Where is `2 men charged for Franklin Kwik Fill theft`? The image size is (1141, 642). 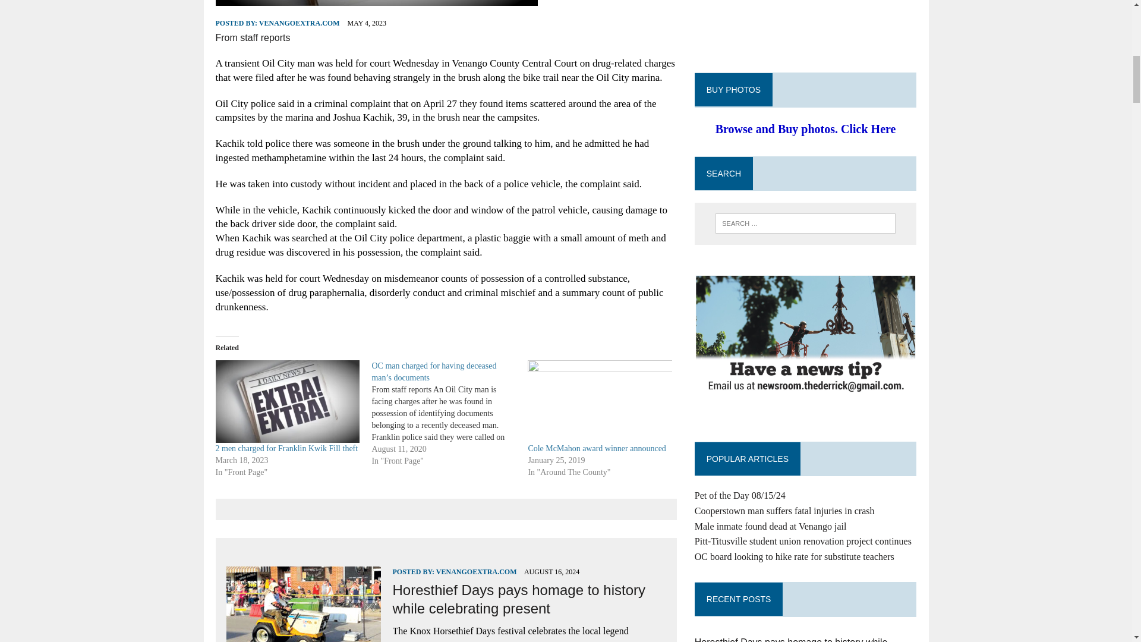 2 men charged for Franklin Kwik Fill theft is located at coordinates (286, 448).